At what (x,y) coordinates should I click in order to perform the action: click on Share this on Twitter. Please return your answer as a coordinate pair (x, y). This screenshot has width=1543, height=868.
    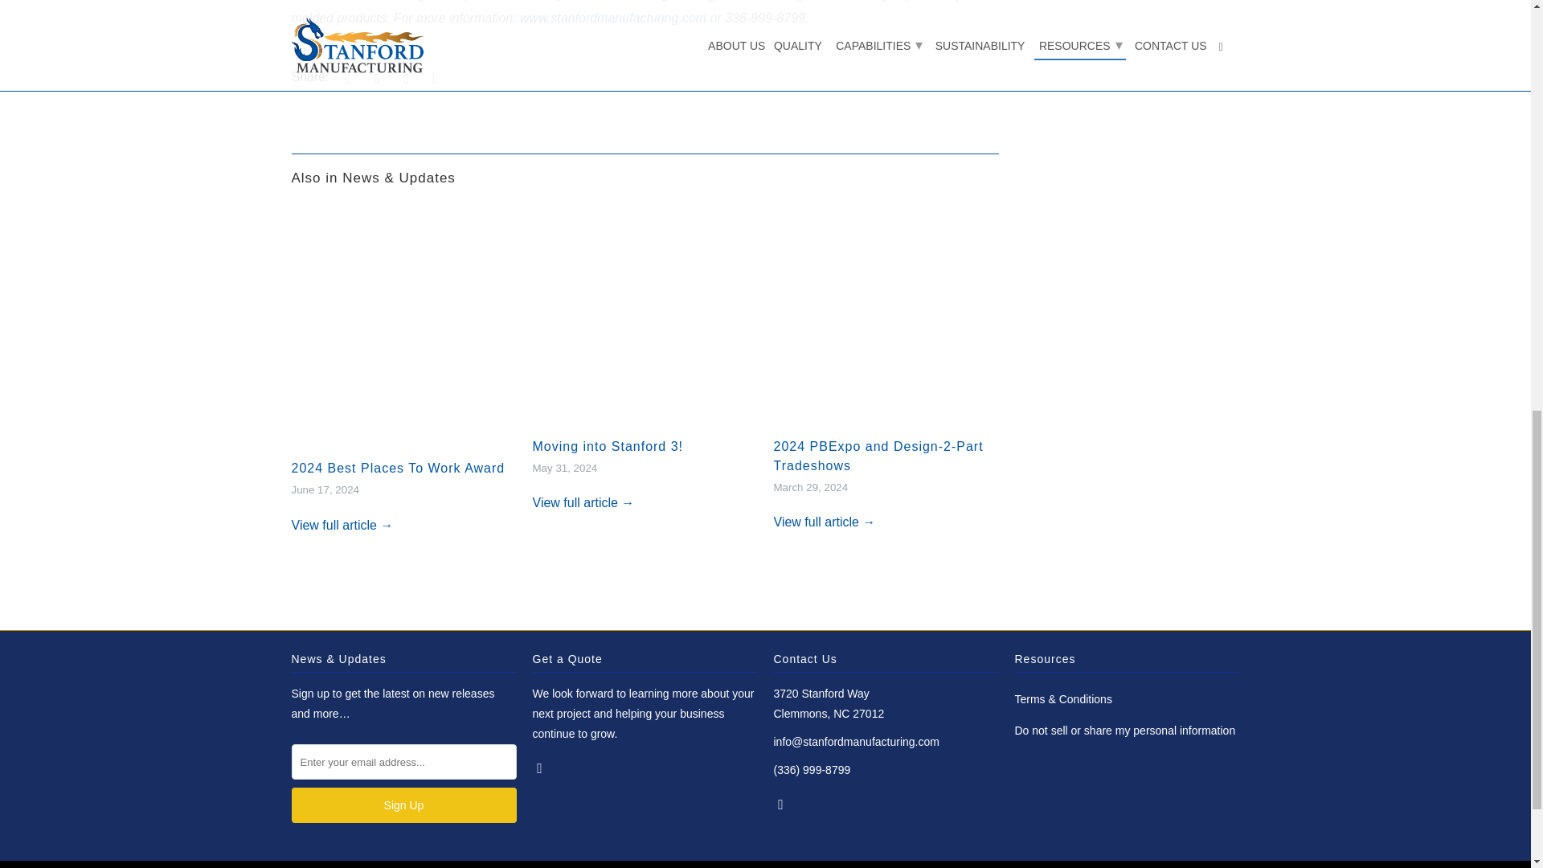
    Looking at the image, I should click on (346, 77).